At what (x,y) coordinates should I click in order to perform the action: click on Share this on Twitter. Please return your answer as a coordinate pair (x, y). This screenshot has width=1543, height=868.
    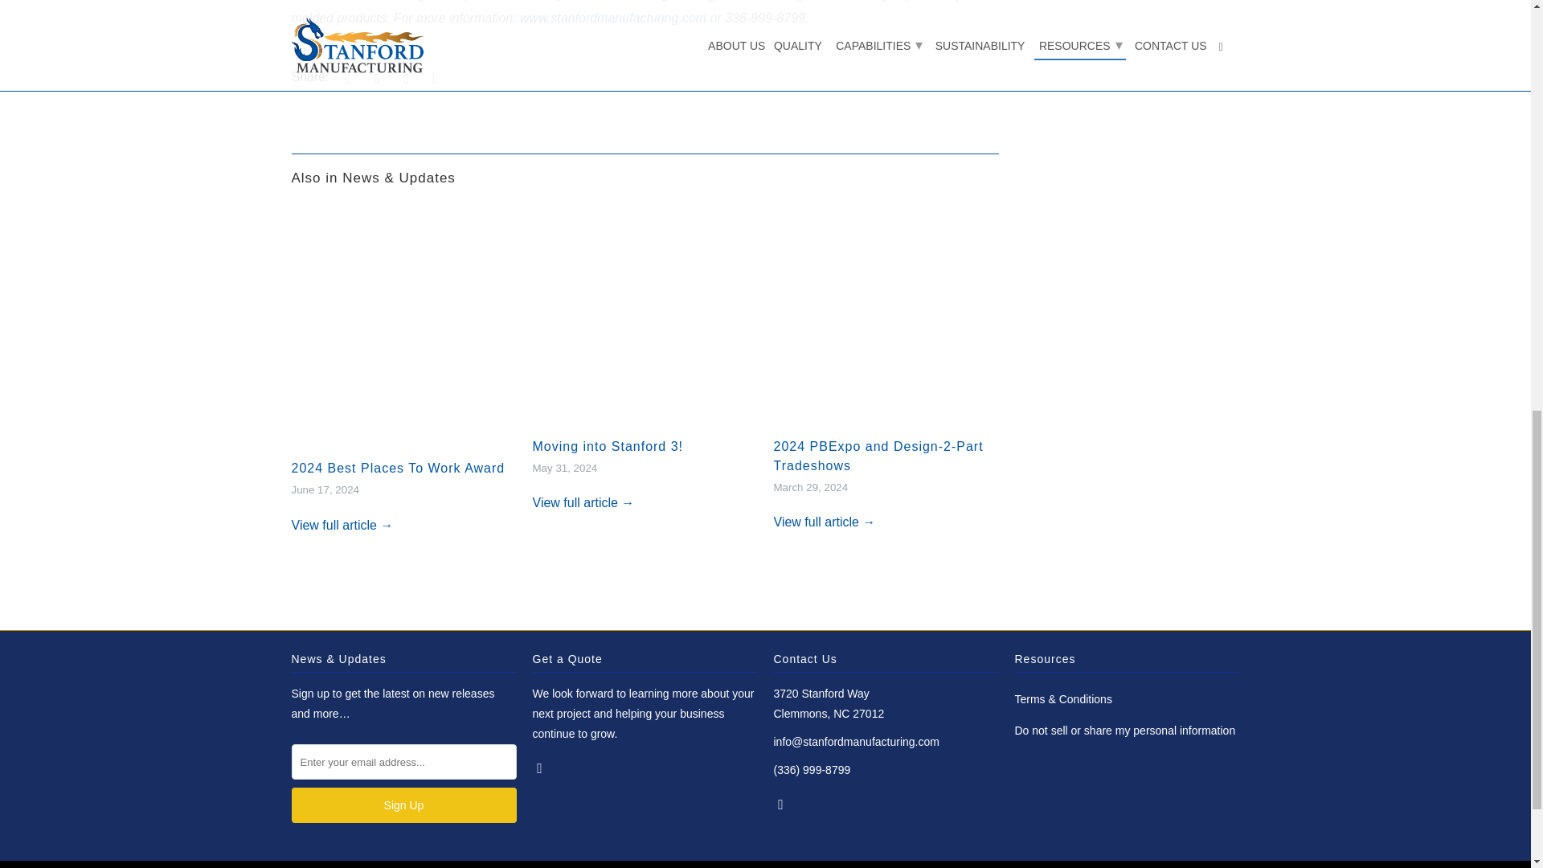
    Looking at the image, I should click on (346, 77).